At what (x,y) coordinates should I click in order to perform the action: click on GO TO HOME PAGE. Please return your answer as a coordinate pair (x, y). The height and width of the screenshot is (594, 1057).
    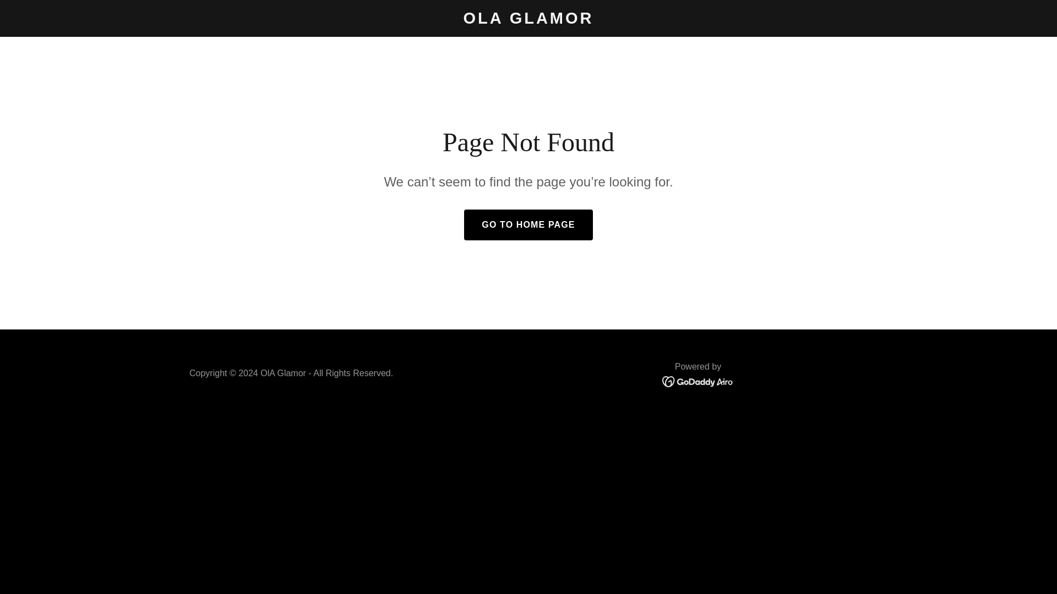
    Looking at the image, I should click on (527, 225).